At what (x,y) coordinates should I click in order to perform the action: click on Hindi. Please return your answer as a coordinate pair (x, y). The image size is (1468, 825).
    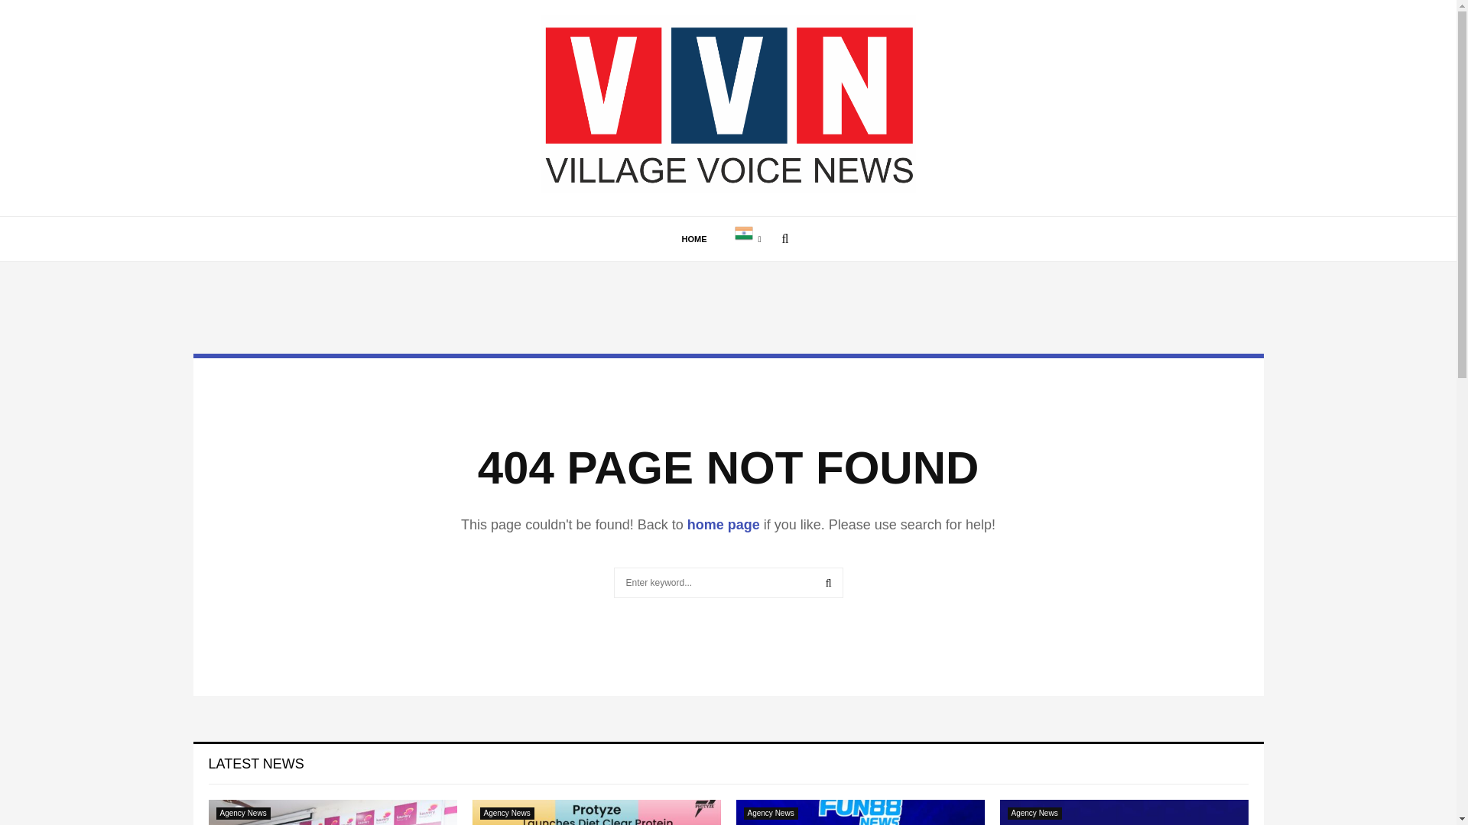
    Looking at the image, I should click on (748, 238).